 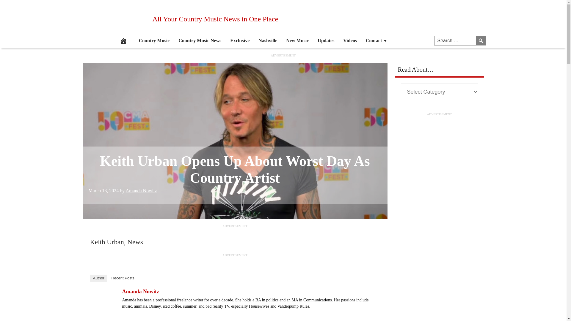 I want to click on Keith Urban, so click(x=106, y=242).